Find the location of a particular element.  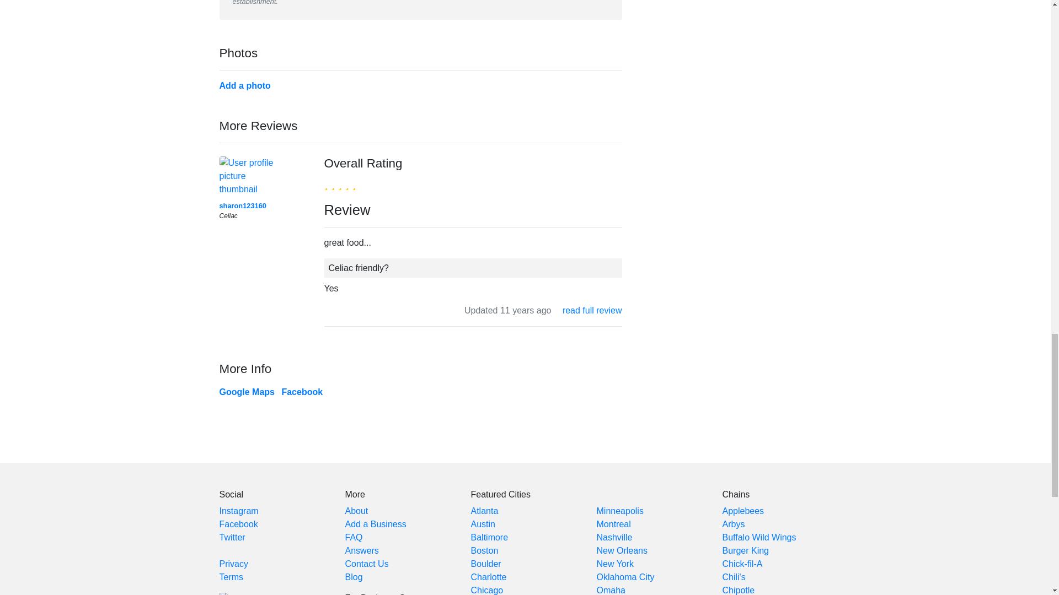

Google Maps is located at coordinates (247, 392).